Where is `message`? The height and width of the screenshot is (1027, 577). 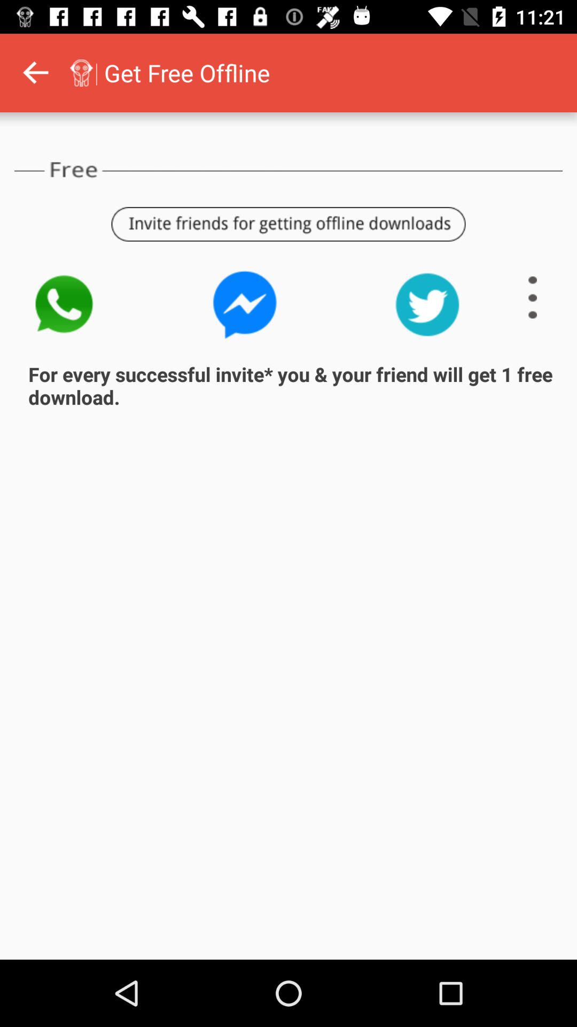 message is located at coordinates (245, 305).